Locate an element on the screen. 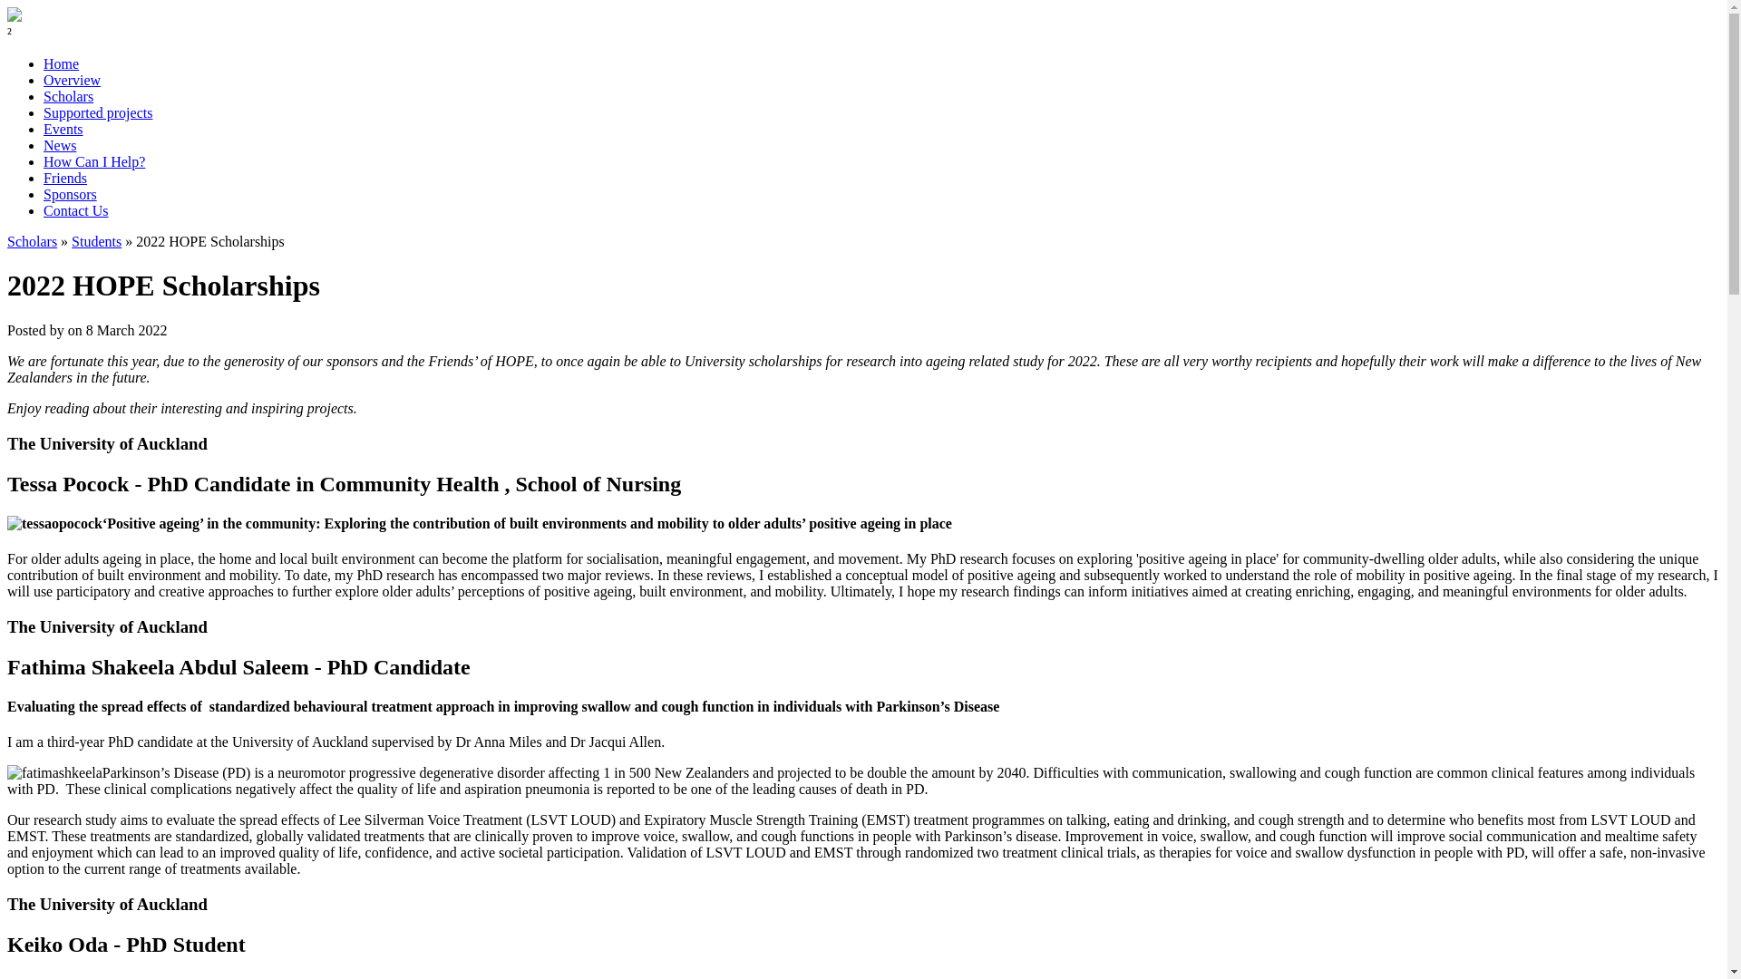  Friends is located at coordinates (65, 178).